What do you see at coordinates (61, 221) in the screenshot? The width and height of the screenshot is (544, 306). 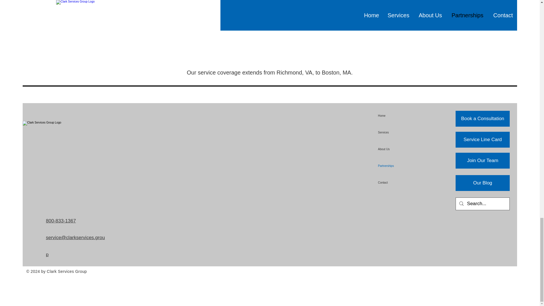 I see `800-833-1367` at bounding box center [61, 221].